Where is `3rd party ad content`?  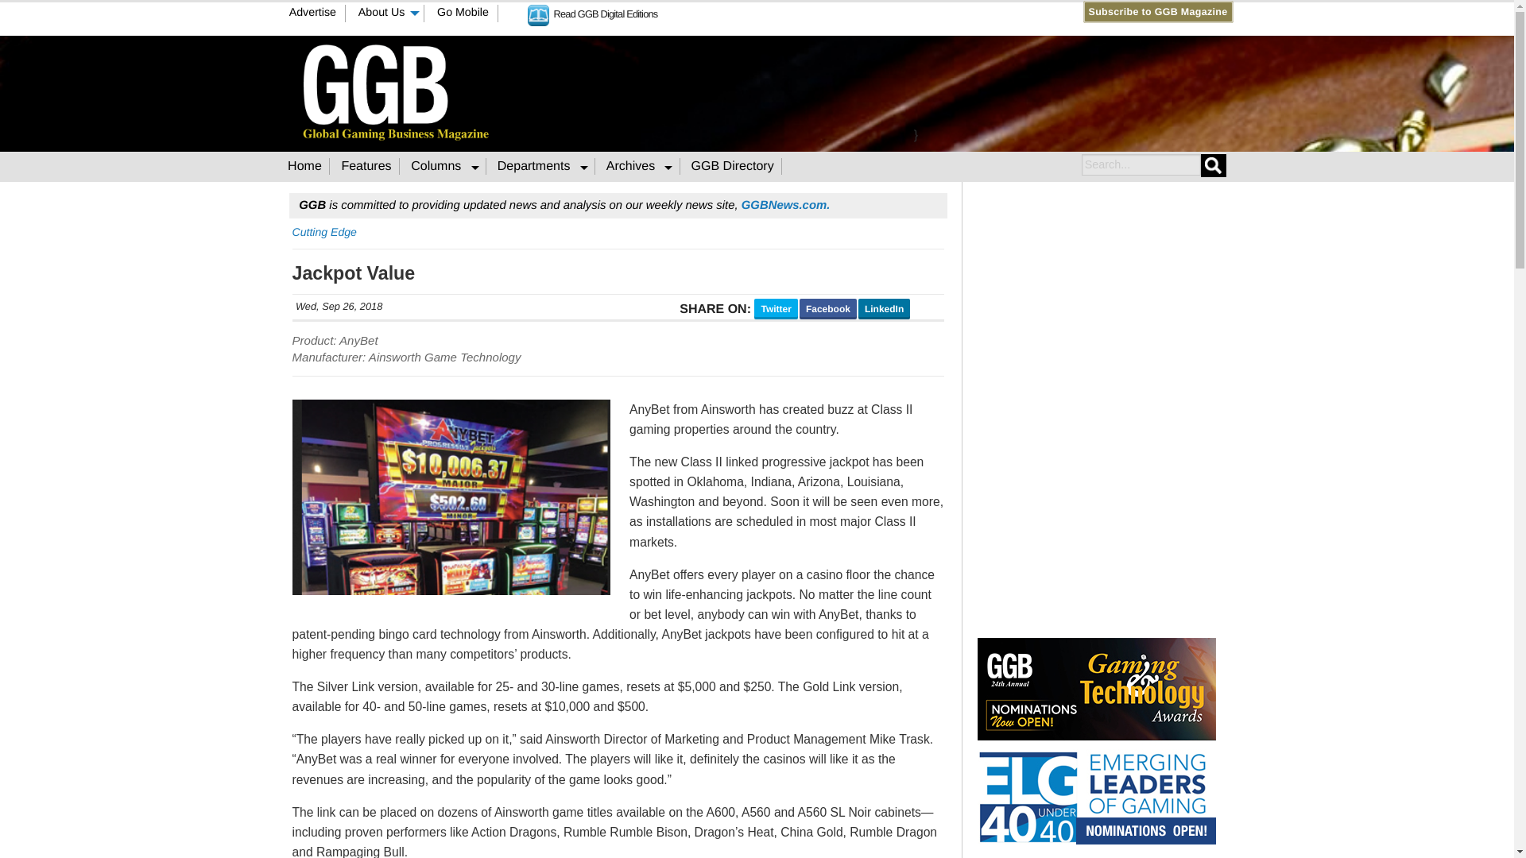 3rd party ad content is located at coordinates (916, 91).